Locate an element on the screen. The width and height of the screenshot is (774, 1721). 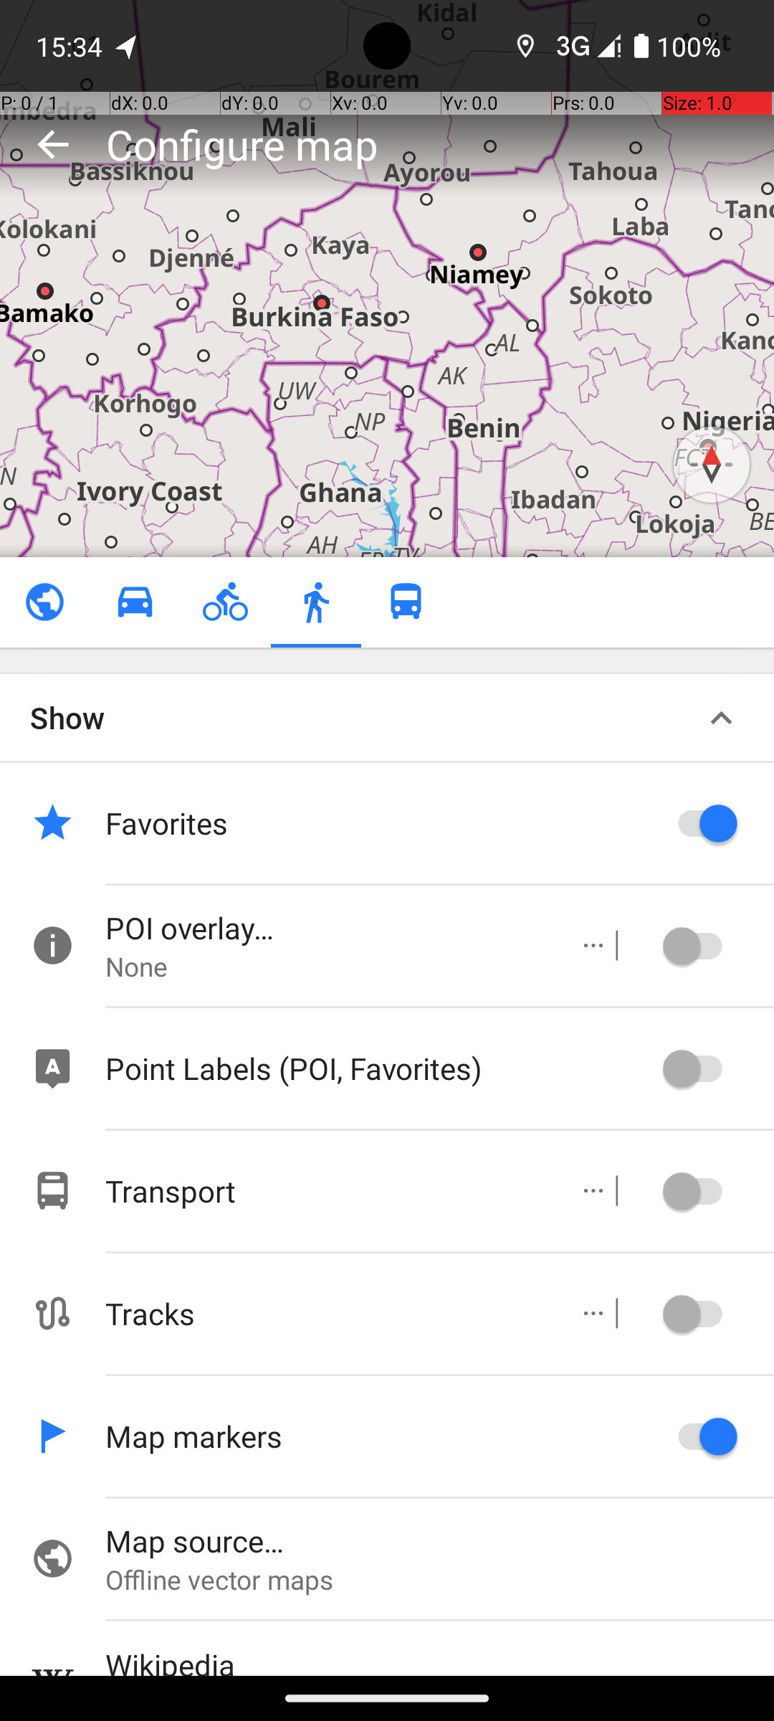
Transport is located at coordinates (327, 1190).